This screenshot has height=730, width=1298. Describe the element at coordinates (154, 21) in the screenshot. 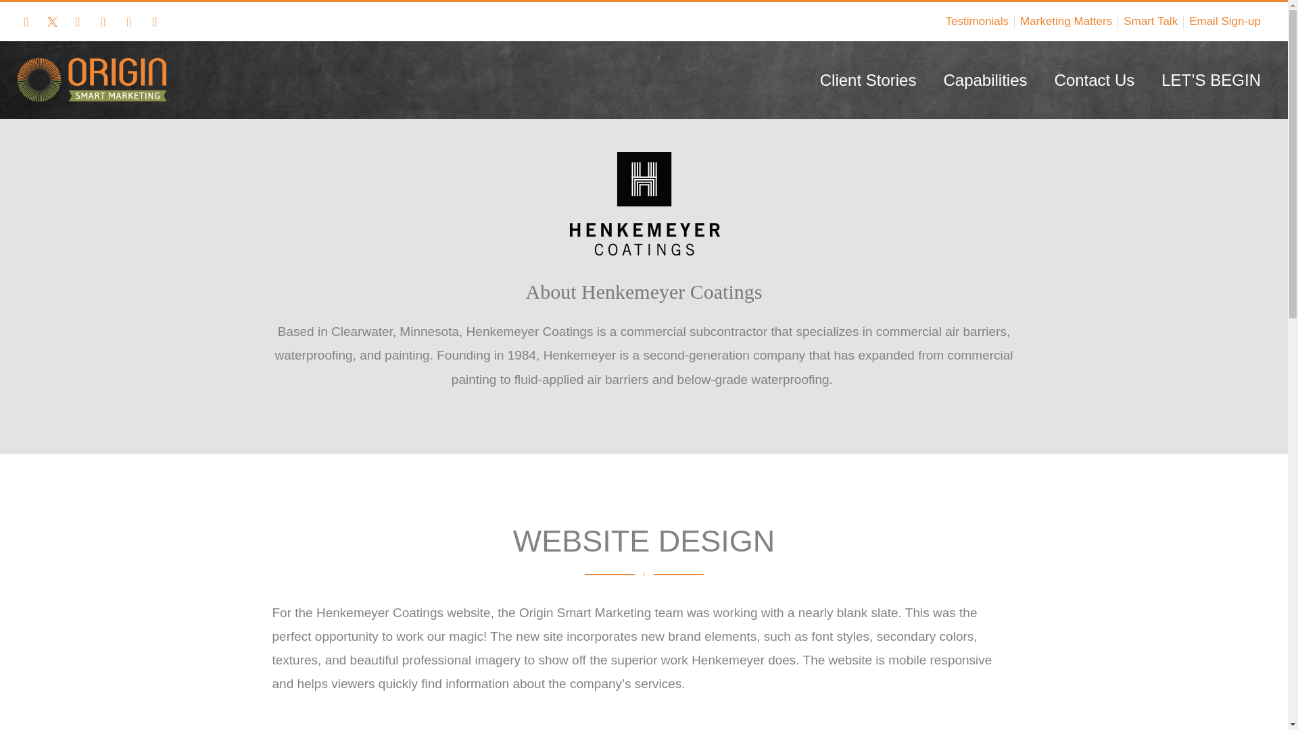

I see `Linkedin` at that location.